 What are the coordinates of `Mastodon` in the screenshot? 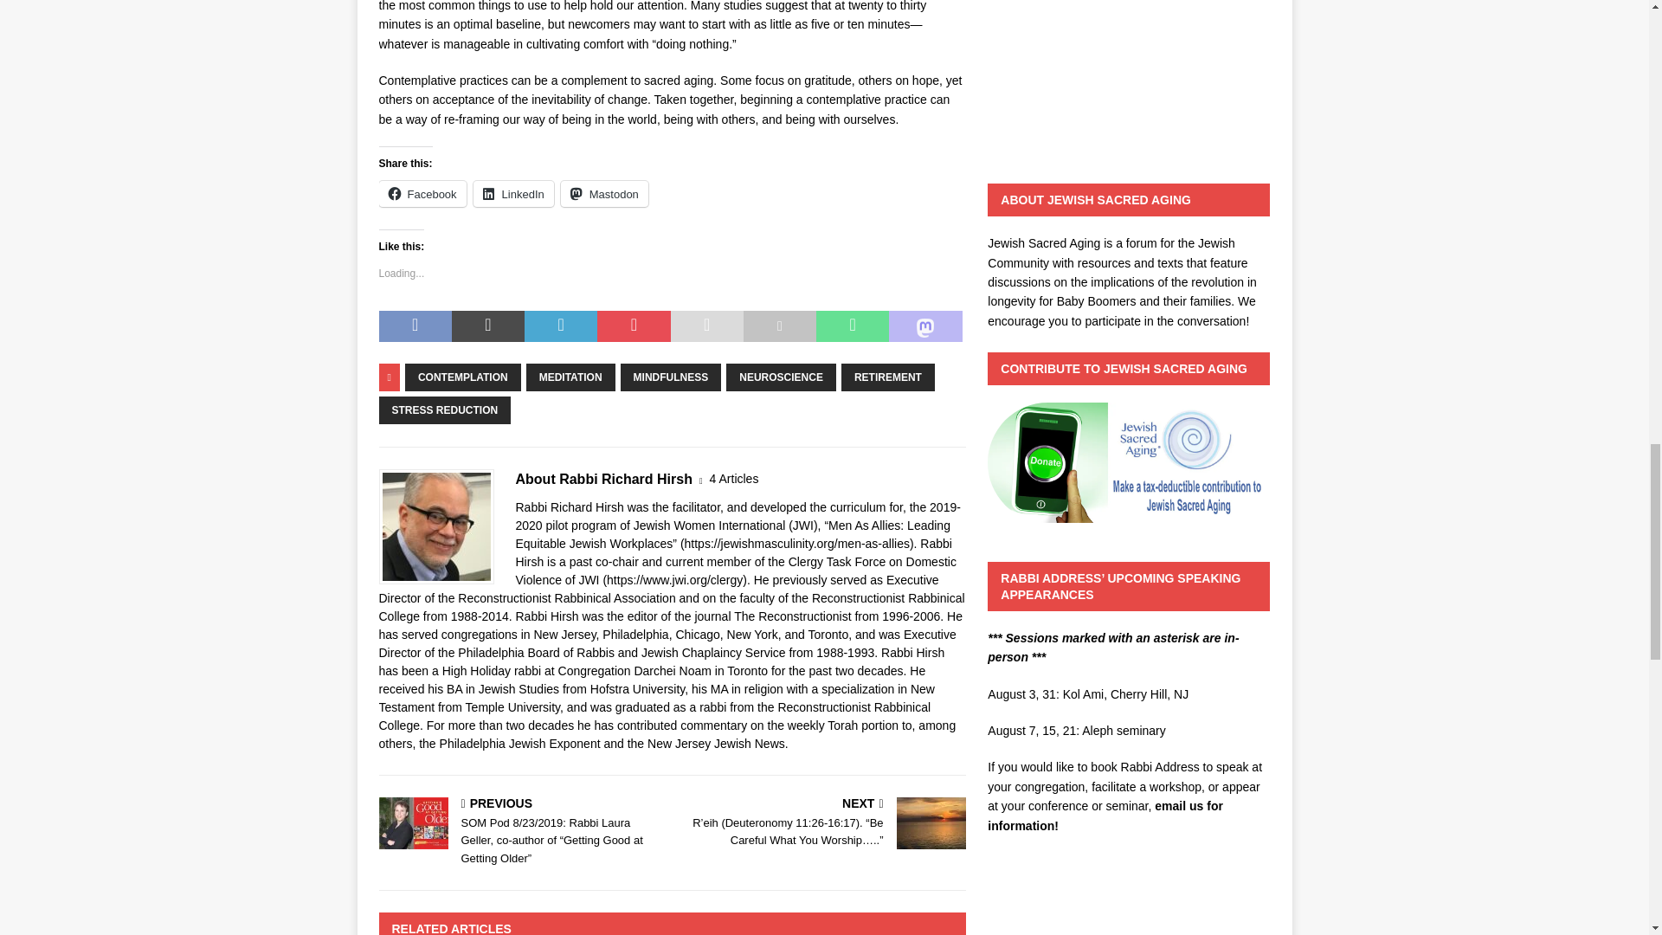 It's located at (604, 194).